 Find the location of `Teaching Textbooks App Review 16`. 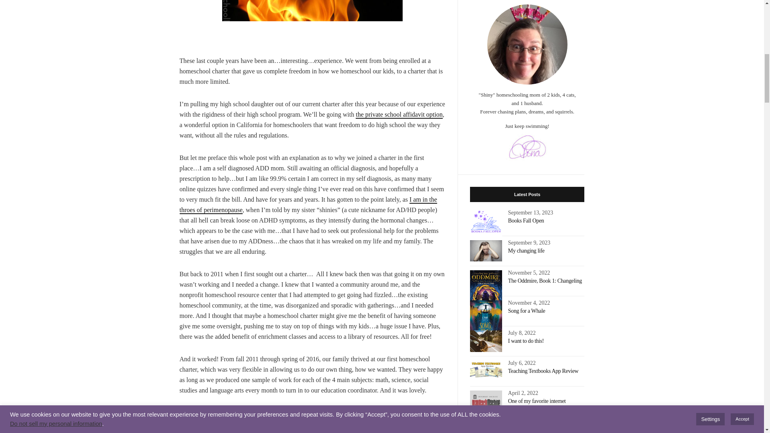

Teaching Textbooks App Review 16 is located at coordinates (486, 369).